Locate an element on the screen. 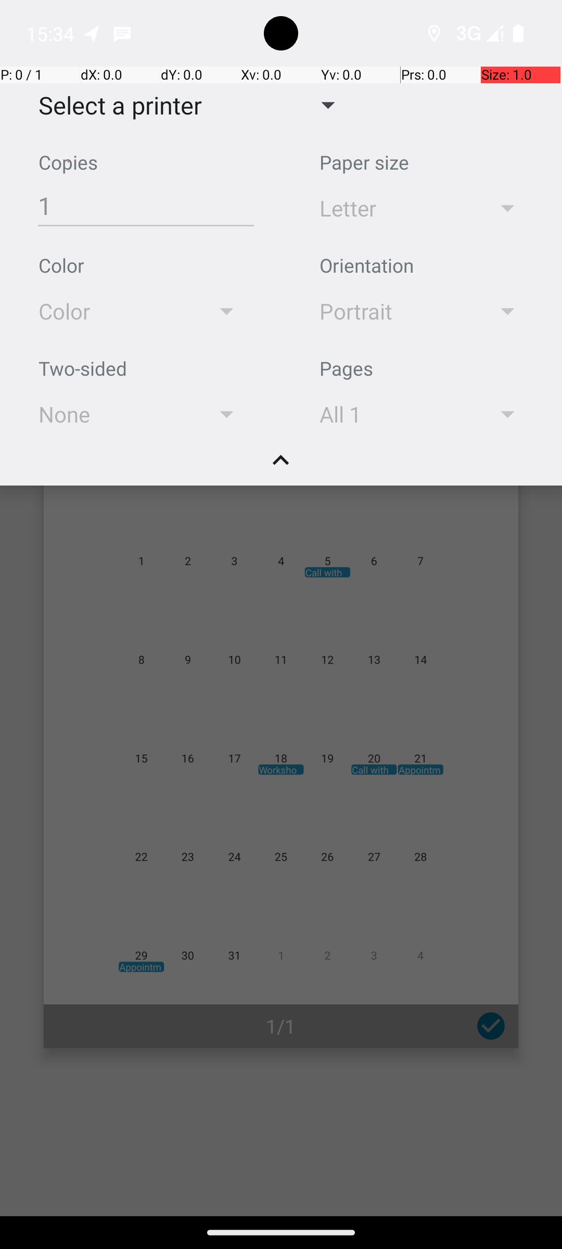 The image size is (562, 1249). Orientation is located at coordinates (366, 265).